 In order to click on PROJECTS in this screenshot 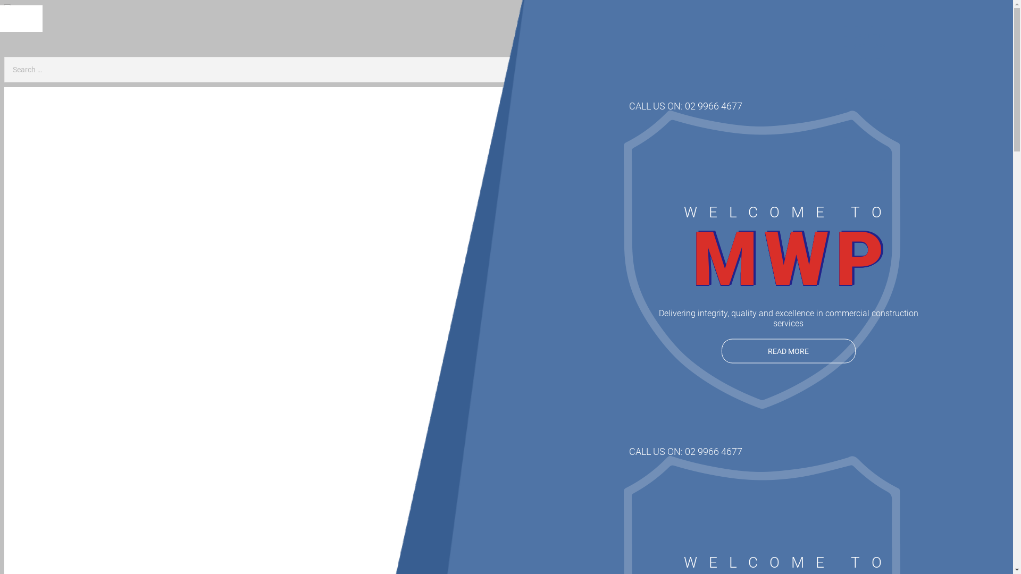, I will do `click(872, 163)`.